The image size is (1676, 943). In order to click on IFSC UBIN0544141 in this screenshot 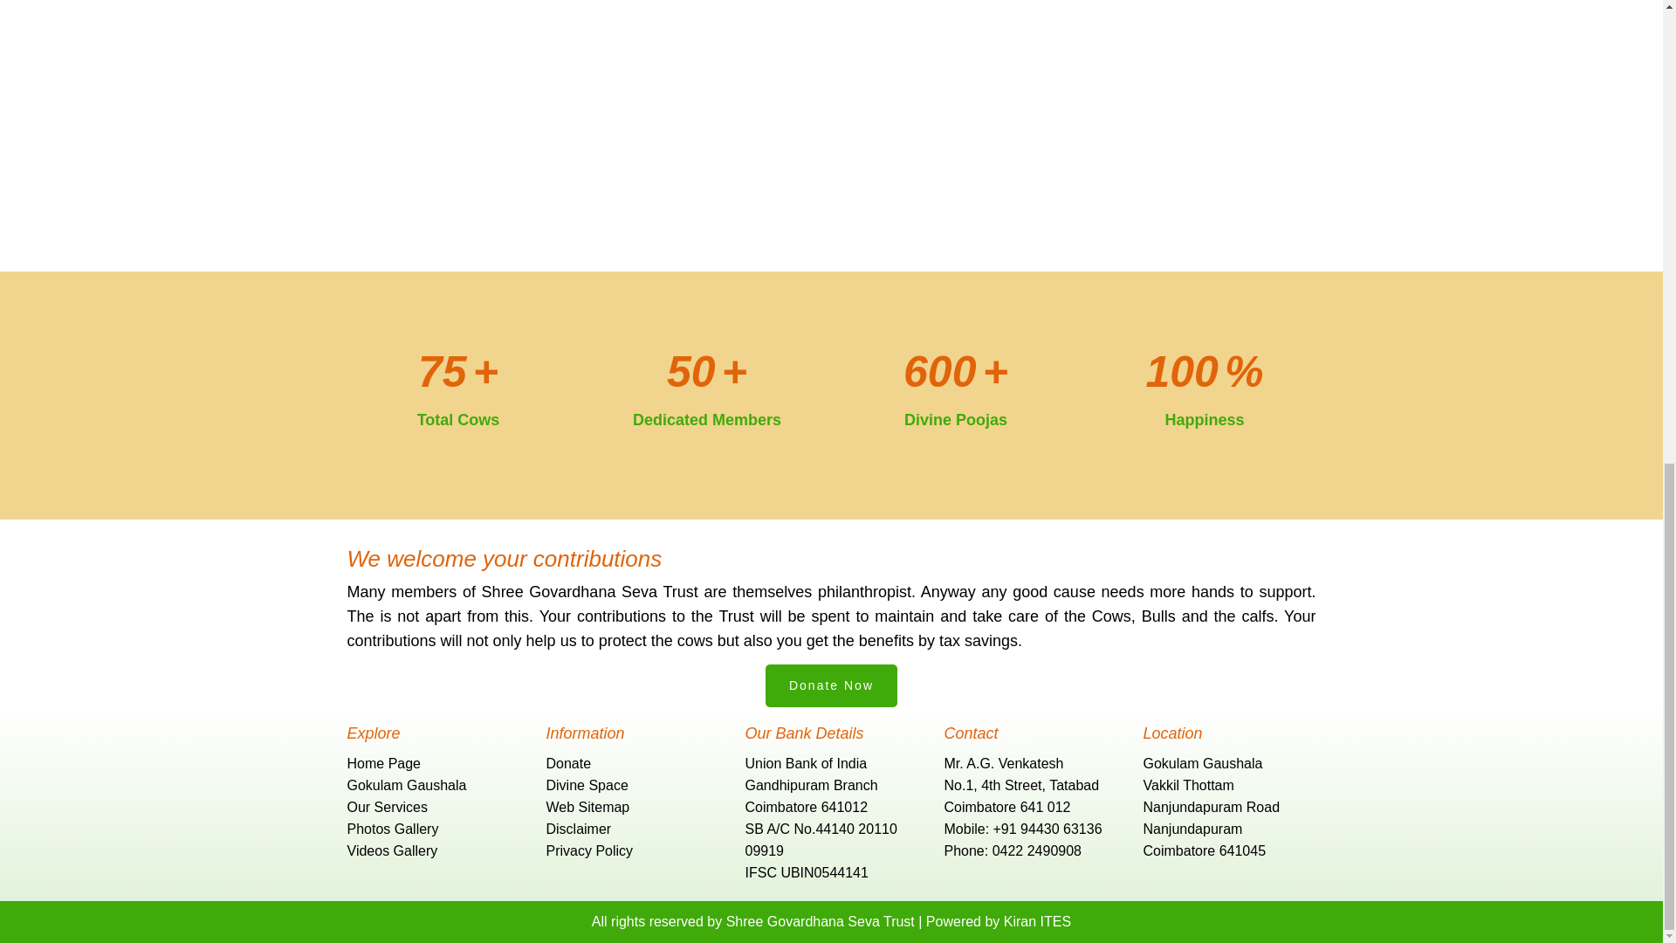, I will do `click(807, 872)`.